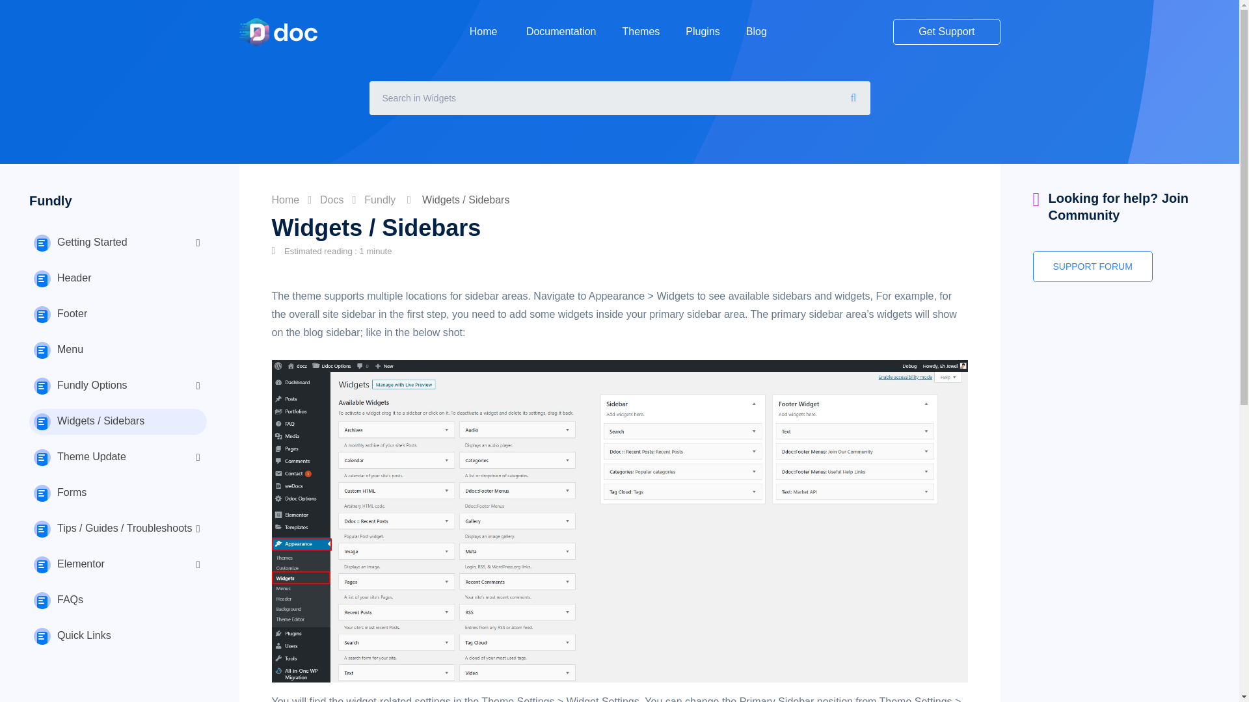 This screenshot has width=1249, height=702. What do you see at coordinates (485, 31) in the screenshot?
I see `Home ` at bounding box center [485, 31].